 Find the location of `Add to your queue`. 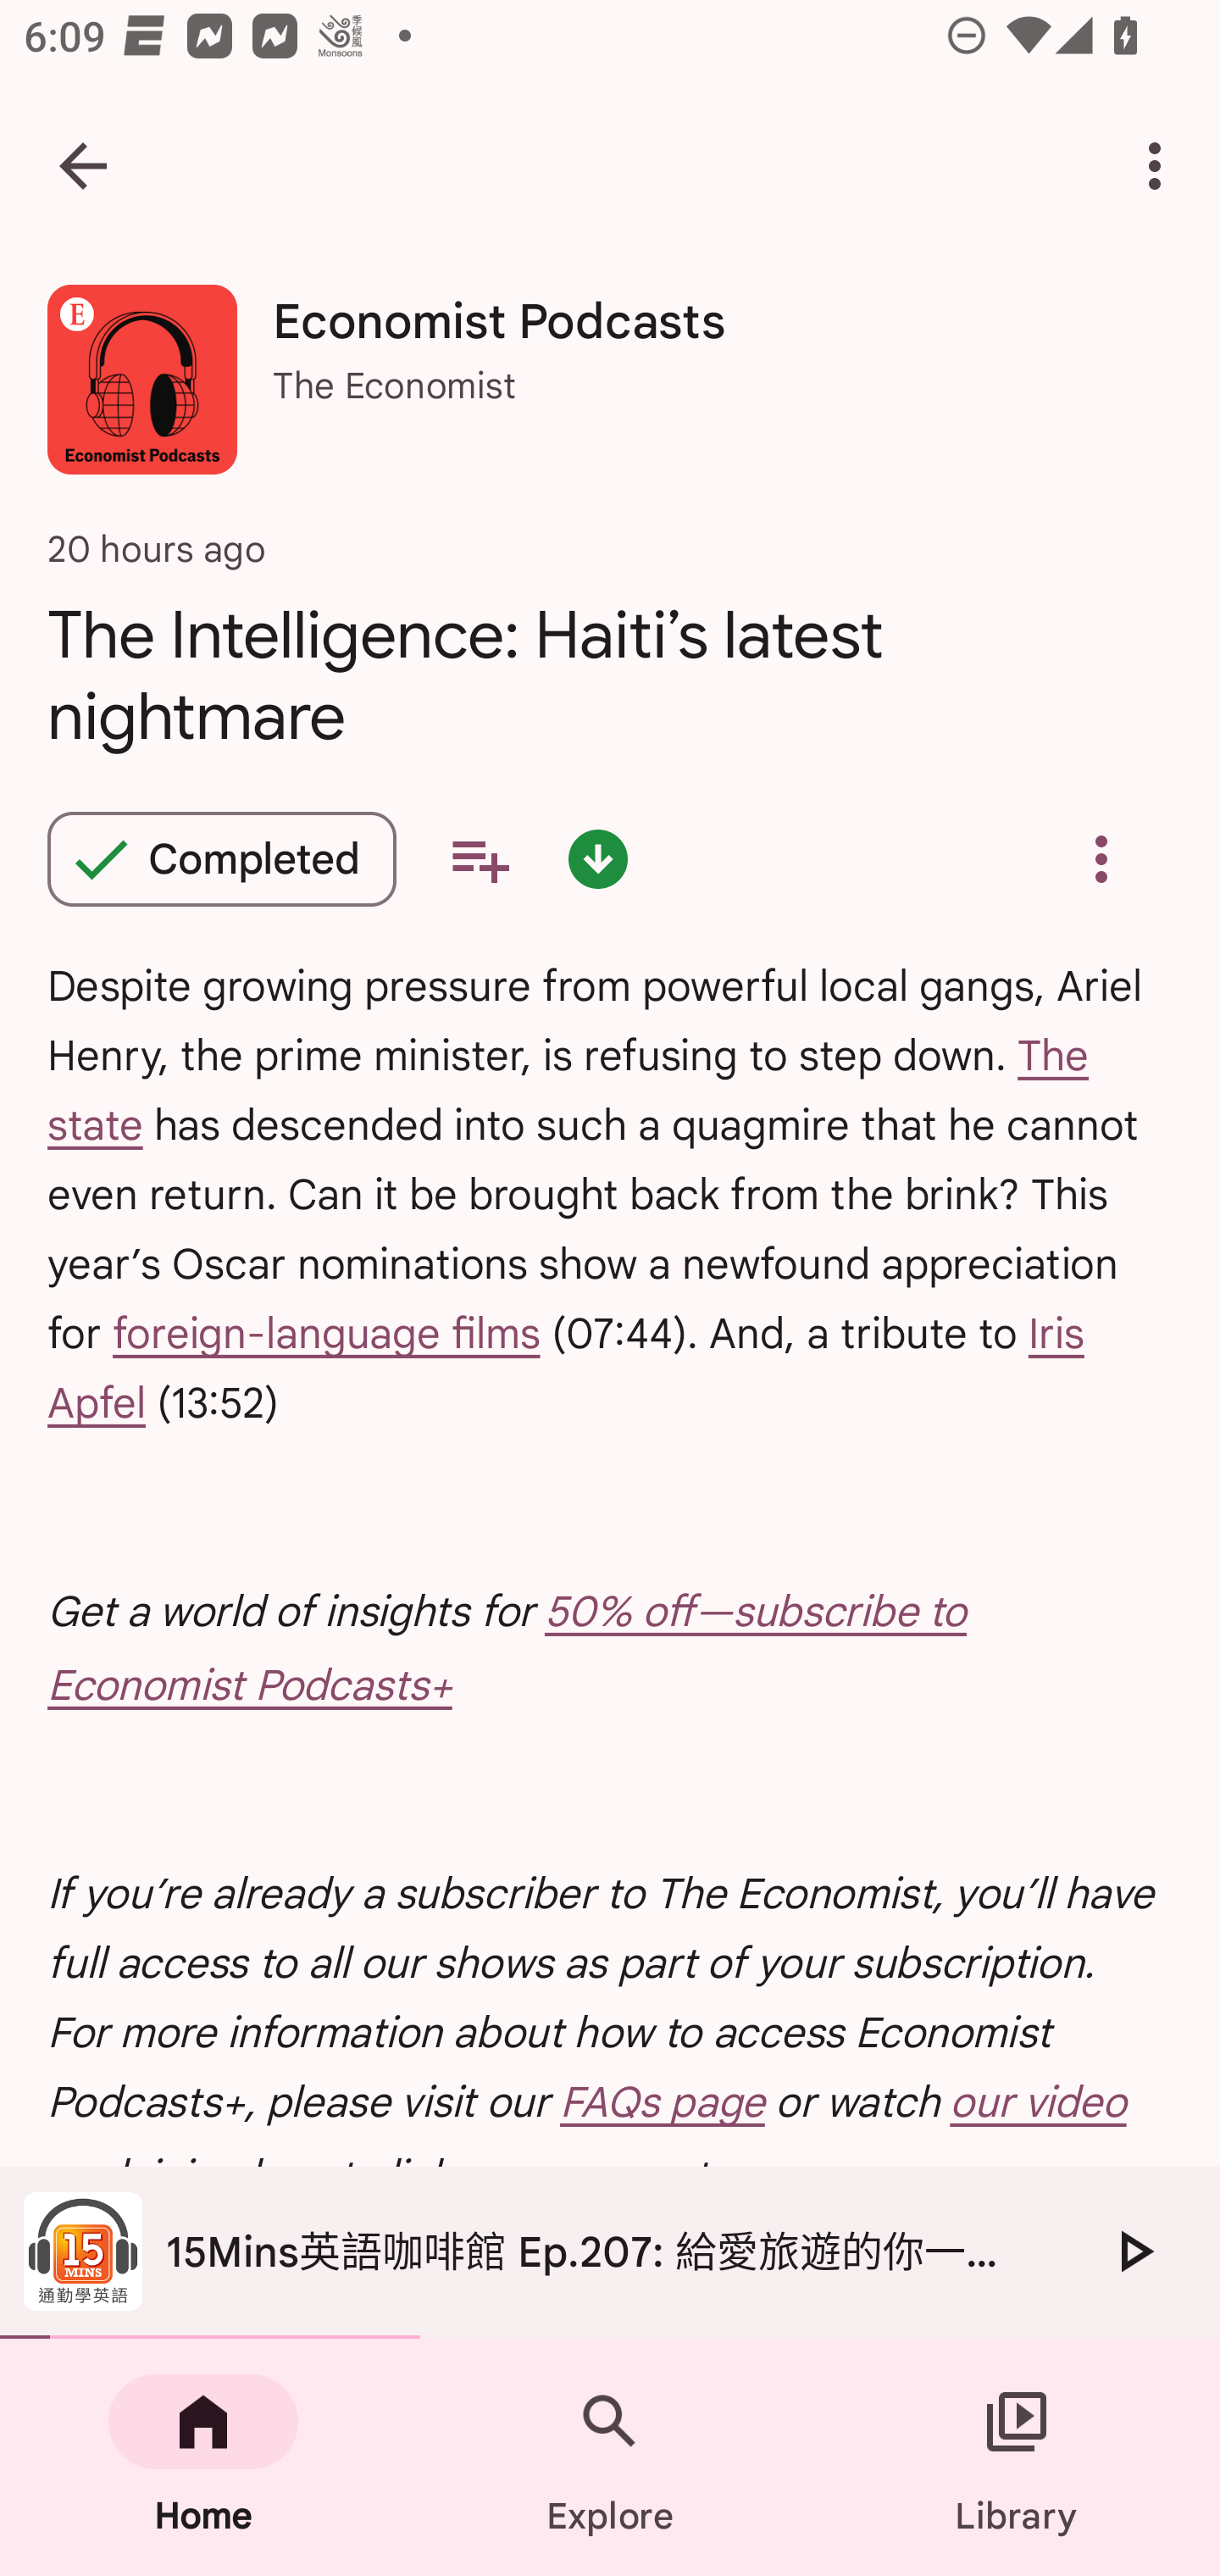

Add to your queue is located at coordinates (480, 859).